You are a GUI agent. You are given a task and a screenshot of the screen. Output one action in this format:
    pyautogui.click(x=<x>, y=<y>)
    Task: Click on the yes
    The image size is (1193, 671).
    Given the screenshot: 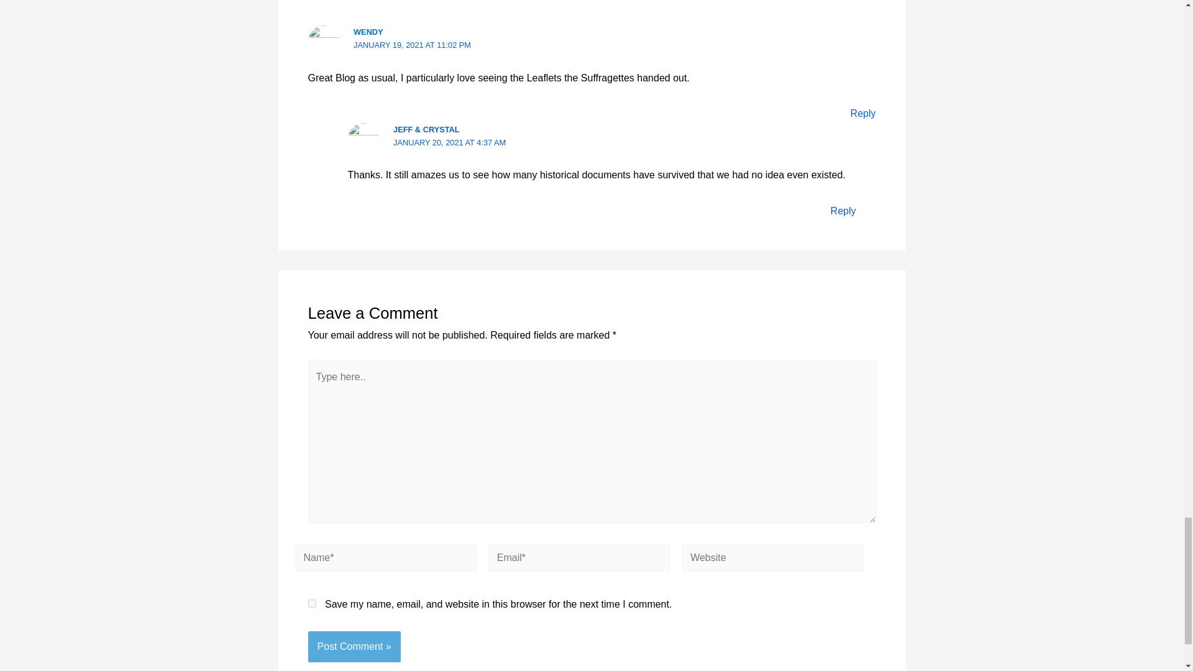 What is the action you would take?
    pyautogui.click(x=312, y=604)
    